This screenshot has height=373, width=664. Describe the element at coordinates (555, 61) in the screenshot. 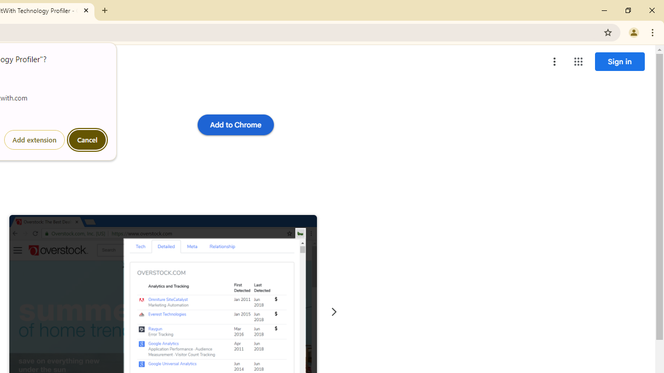

I see `More options menu` at that location.